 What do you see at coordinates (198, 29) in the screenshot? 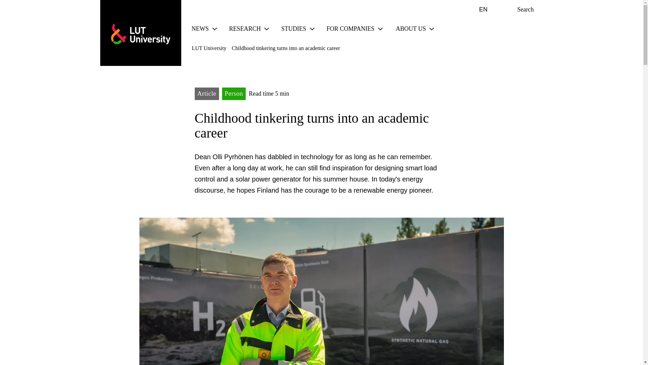
I see `Studies` at bounding box center [198, 29].